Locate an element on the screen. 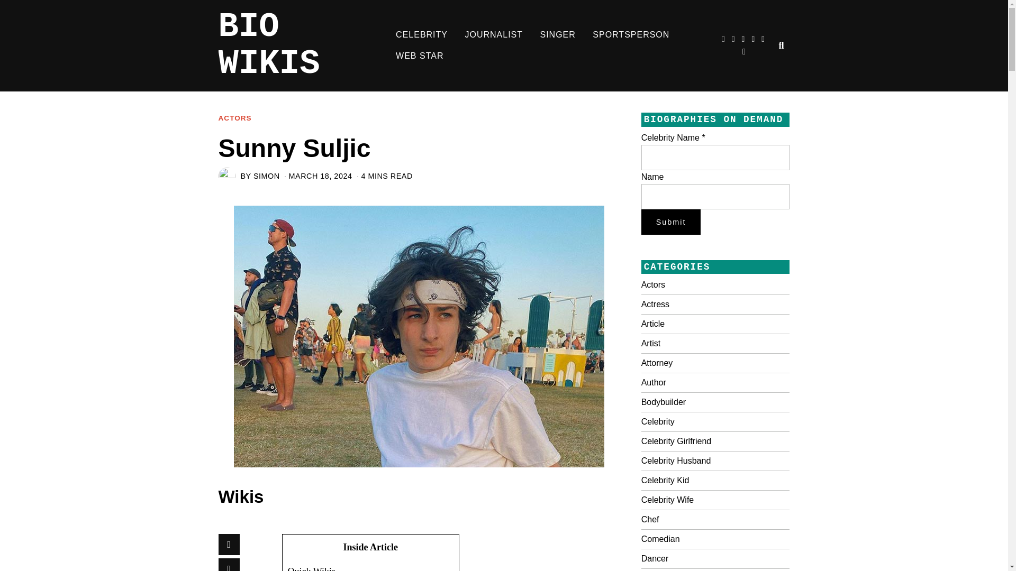 The height and width of the screenshot is (571, 1016). Messenger is located at coordinates (229, 565).